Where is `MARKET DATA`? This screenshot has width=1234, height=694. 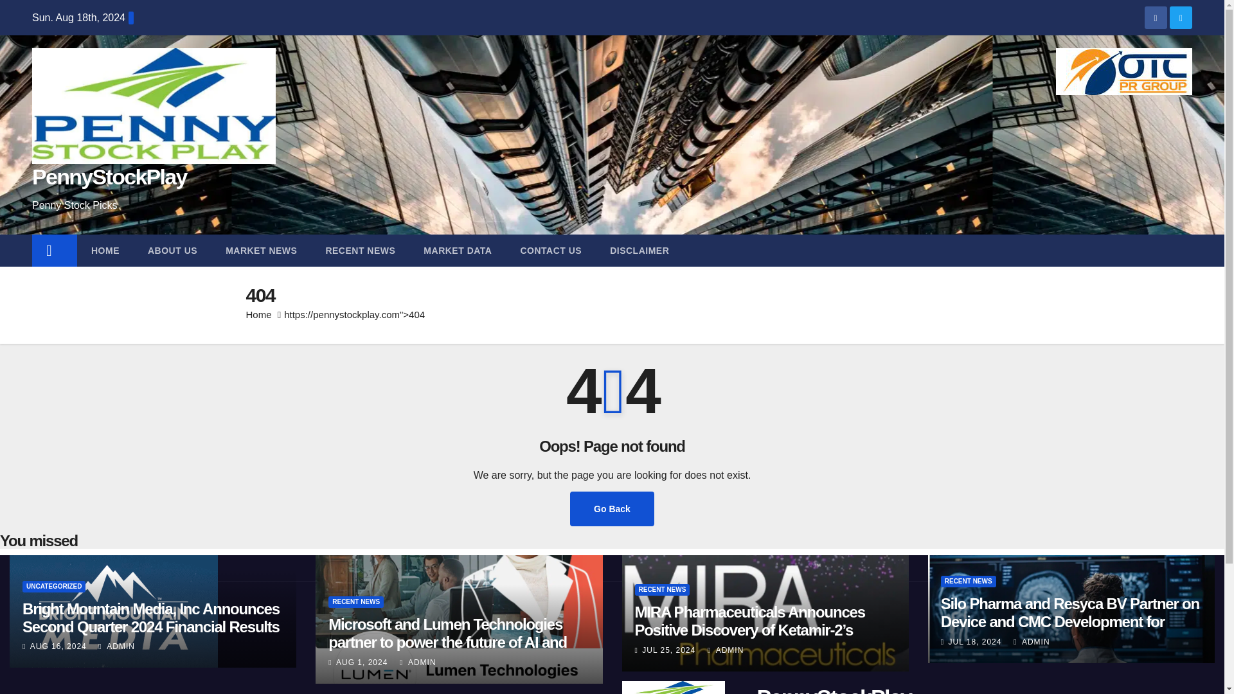
MARKET DATA is located at coordinates (458, 251).